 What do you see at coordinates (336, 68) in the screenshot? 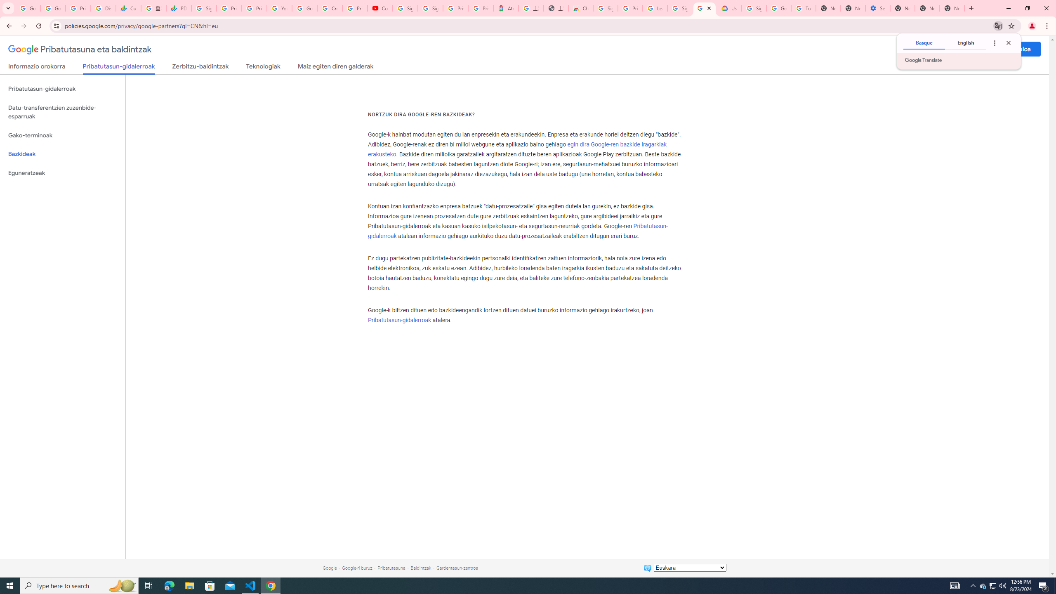
I see `Maiz egiten diren galderak` at bounding box center [336, 68].